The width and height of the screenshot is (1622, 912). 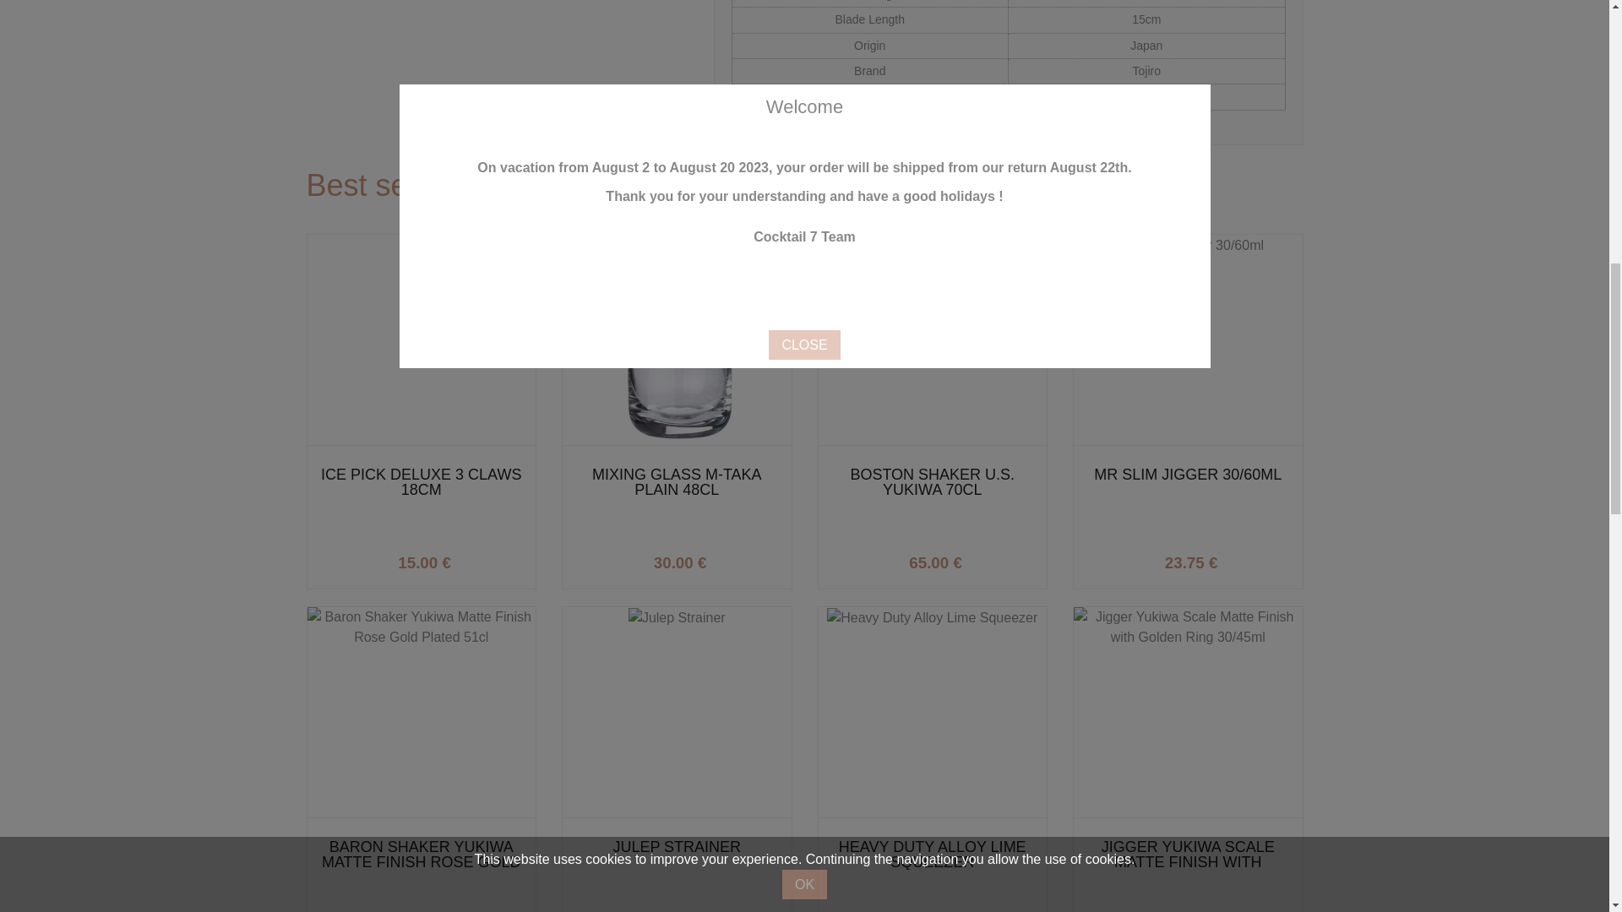 What do you see at coordinates (472, 558) in the screenshot?
I see `More info` at bounding box center [472, 558].